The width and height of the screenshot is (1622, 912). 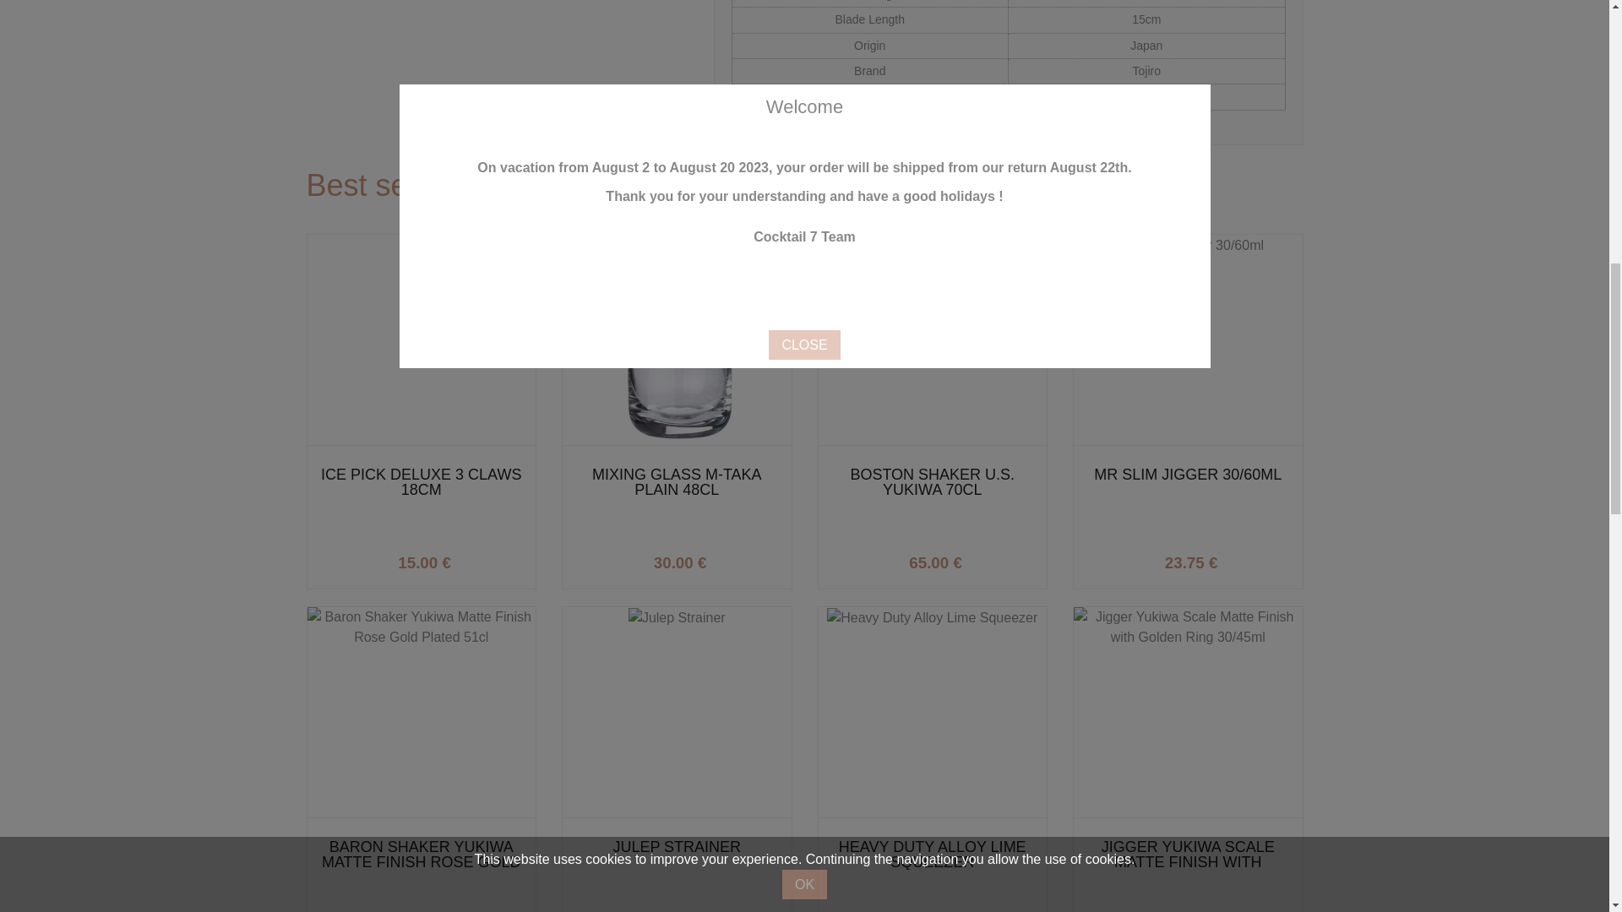 What do you see at coordinates (472, 558) in the screenshot?
I see `More info` at bounding box center [472, 558].